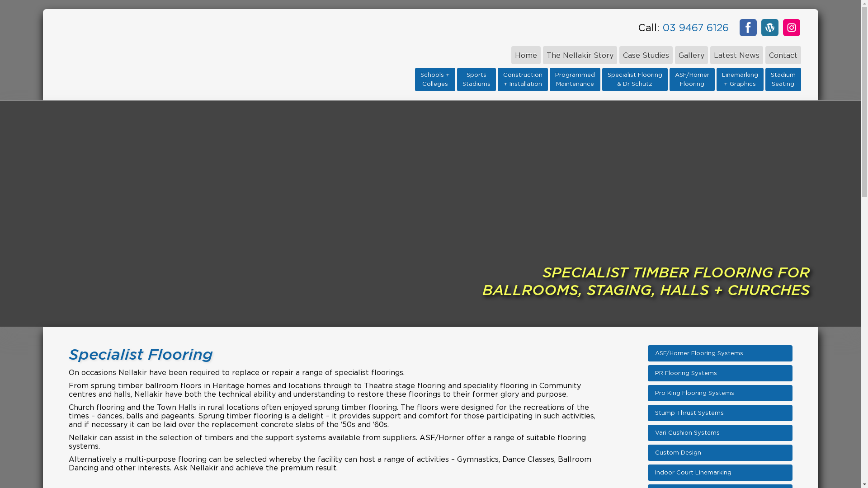 The image size is (868, 488). I want to click on Latest News, so click(737, 55).